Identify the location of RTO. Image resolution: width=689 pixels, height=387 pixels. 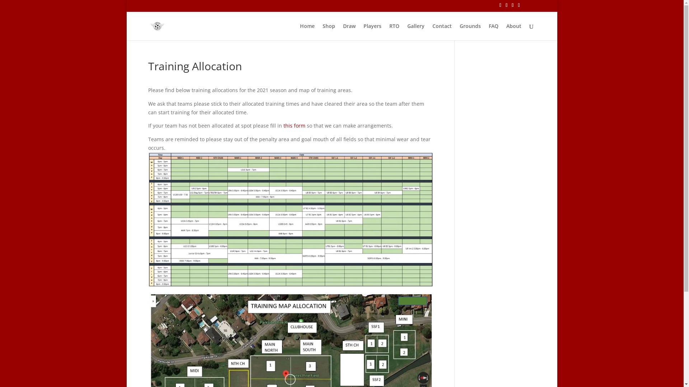
(394, 32).